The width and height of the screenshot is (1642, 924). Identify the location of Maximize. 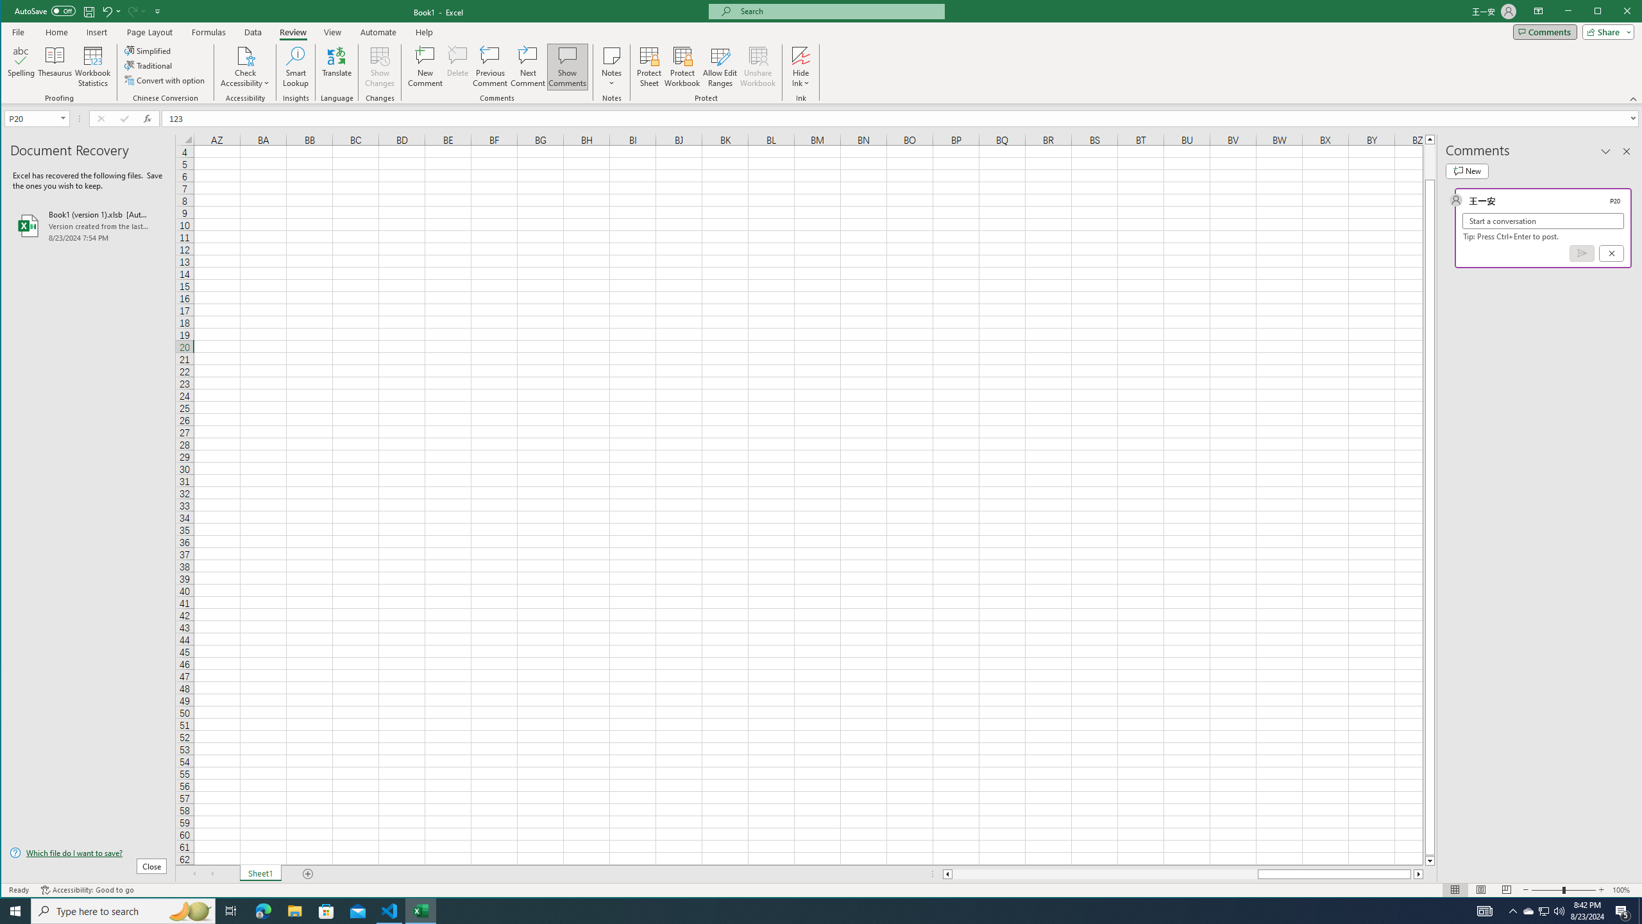
(1616, 12).